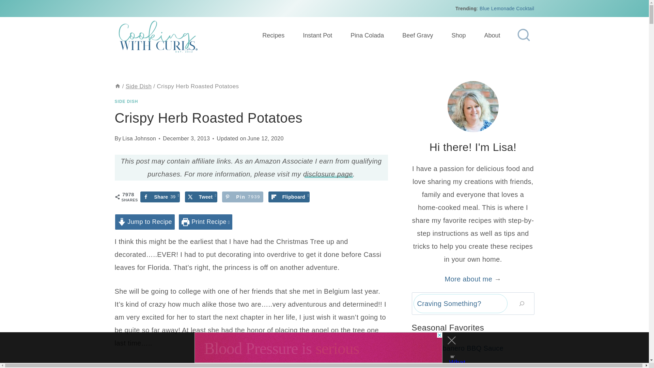 This screenshot has width=654, height=368. What do you see at coordinates (201, 197) in the screenshot?
I see `Tweet` at bounding box center [201, 197].